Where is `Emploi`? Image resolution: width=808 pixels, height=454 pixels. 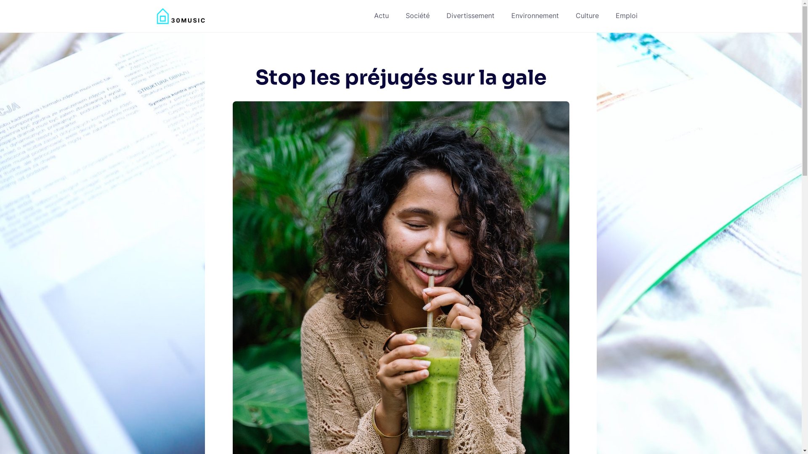 Emploi is located at coordinates (627, 16).